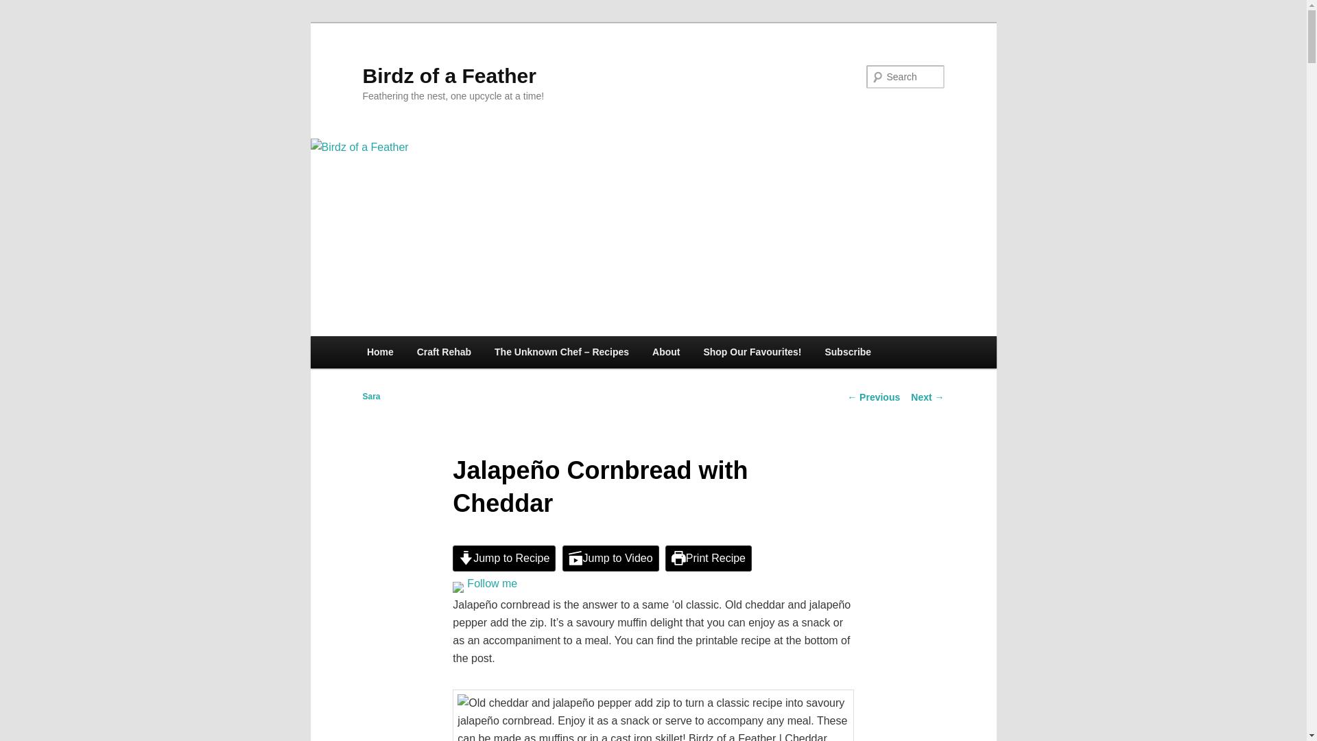 The height and width of the screenshot is (741, 1317). Describe the element at coordinates (665, 352) in the screenshot. I see `About` at that location.